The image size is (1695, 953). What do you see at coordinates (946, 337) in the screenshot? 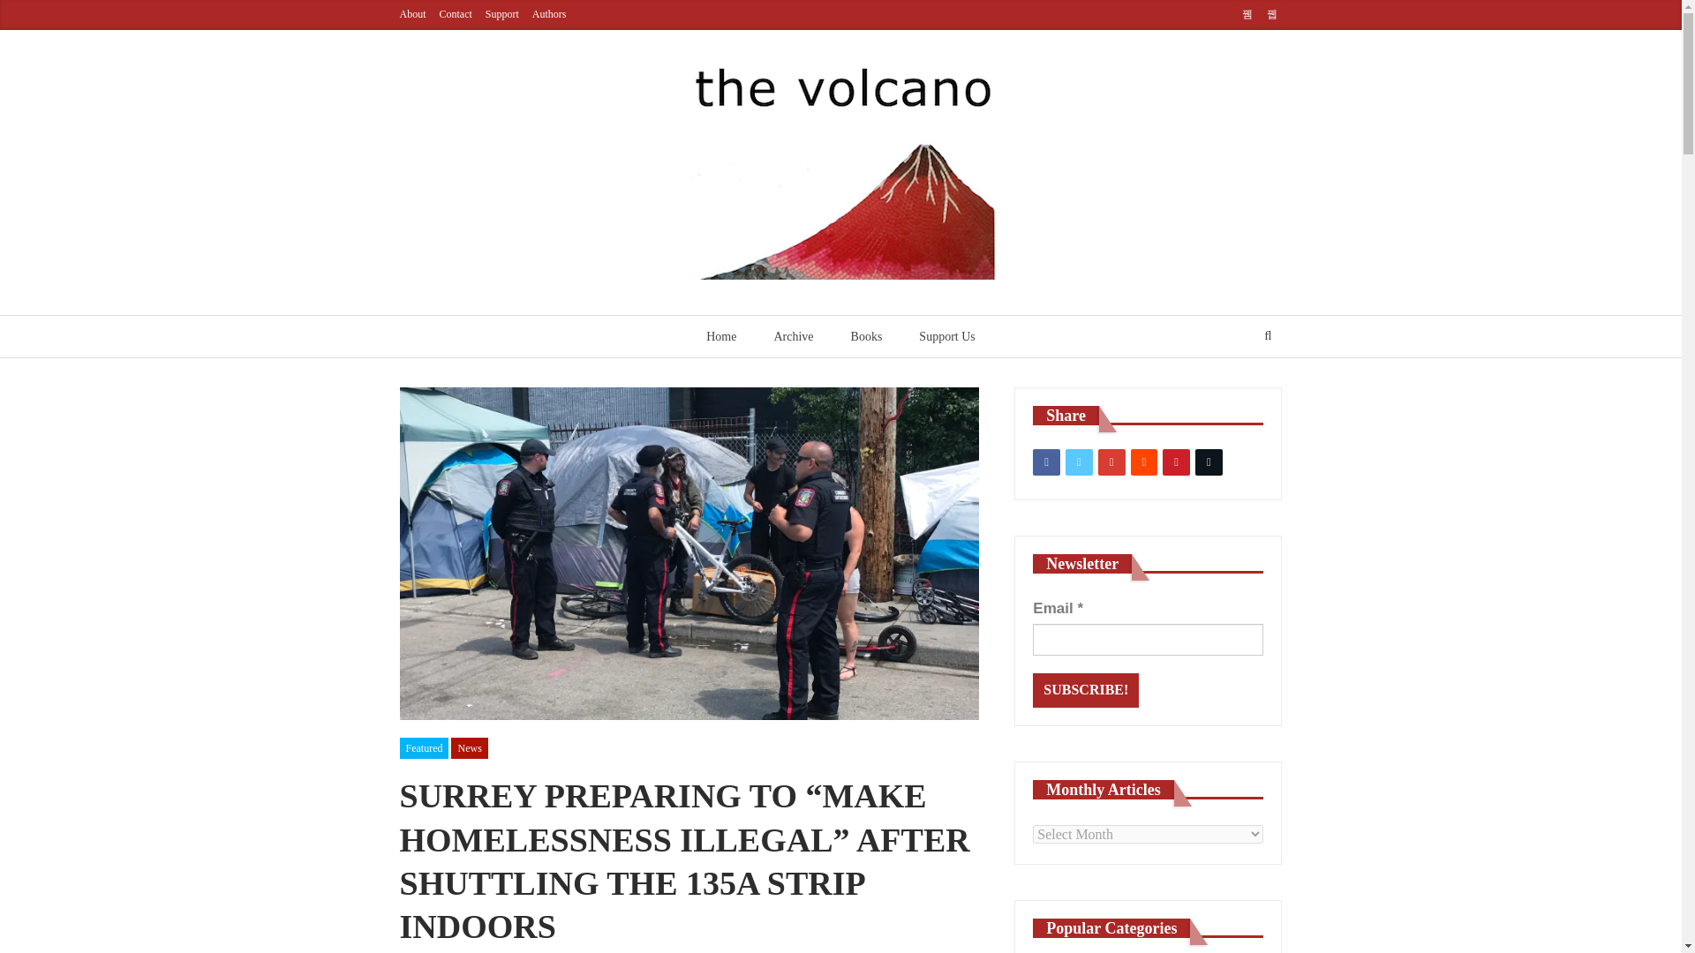
I see `Support Us` at bounding box center [946, 337].